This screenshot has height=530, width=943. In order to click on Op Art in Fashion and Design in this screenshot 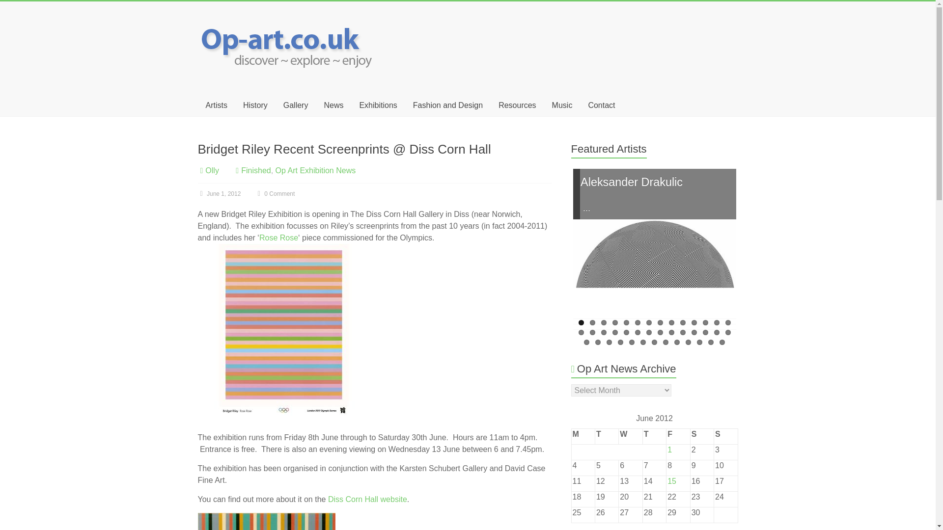, I will do `click(448, 105)`.